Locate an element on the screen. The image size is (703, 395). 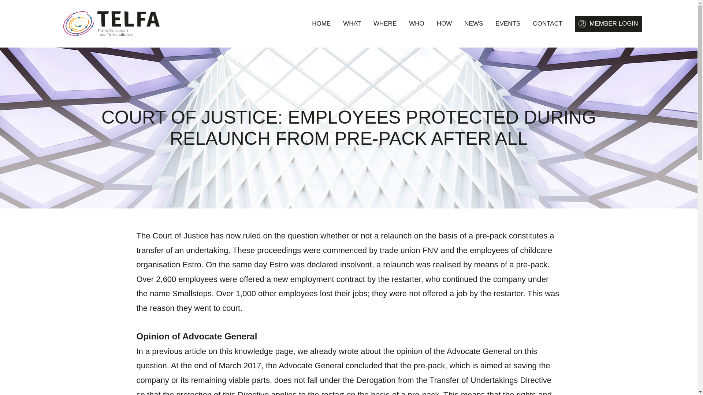
HOME is located at coordinates (321, 23).